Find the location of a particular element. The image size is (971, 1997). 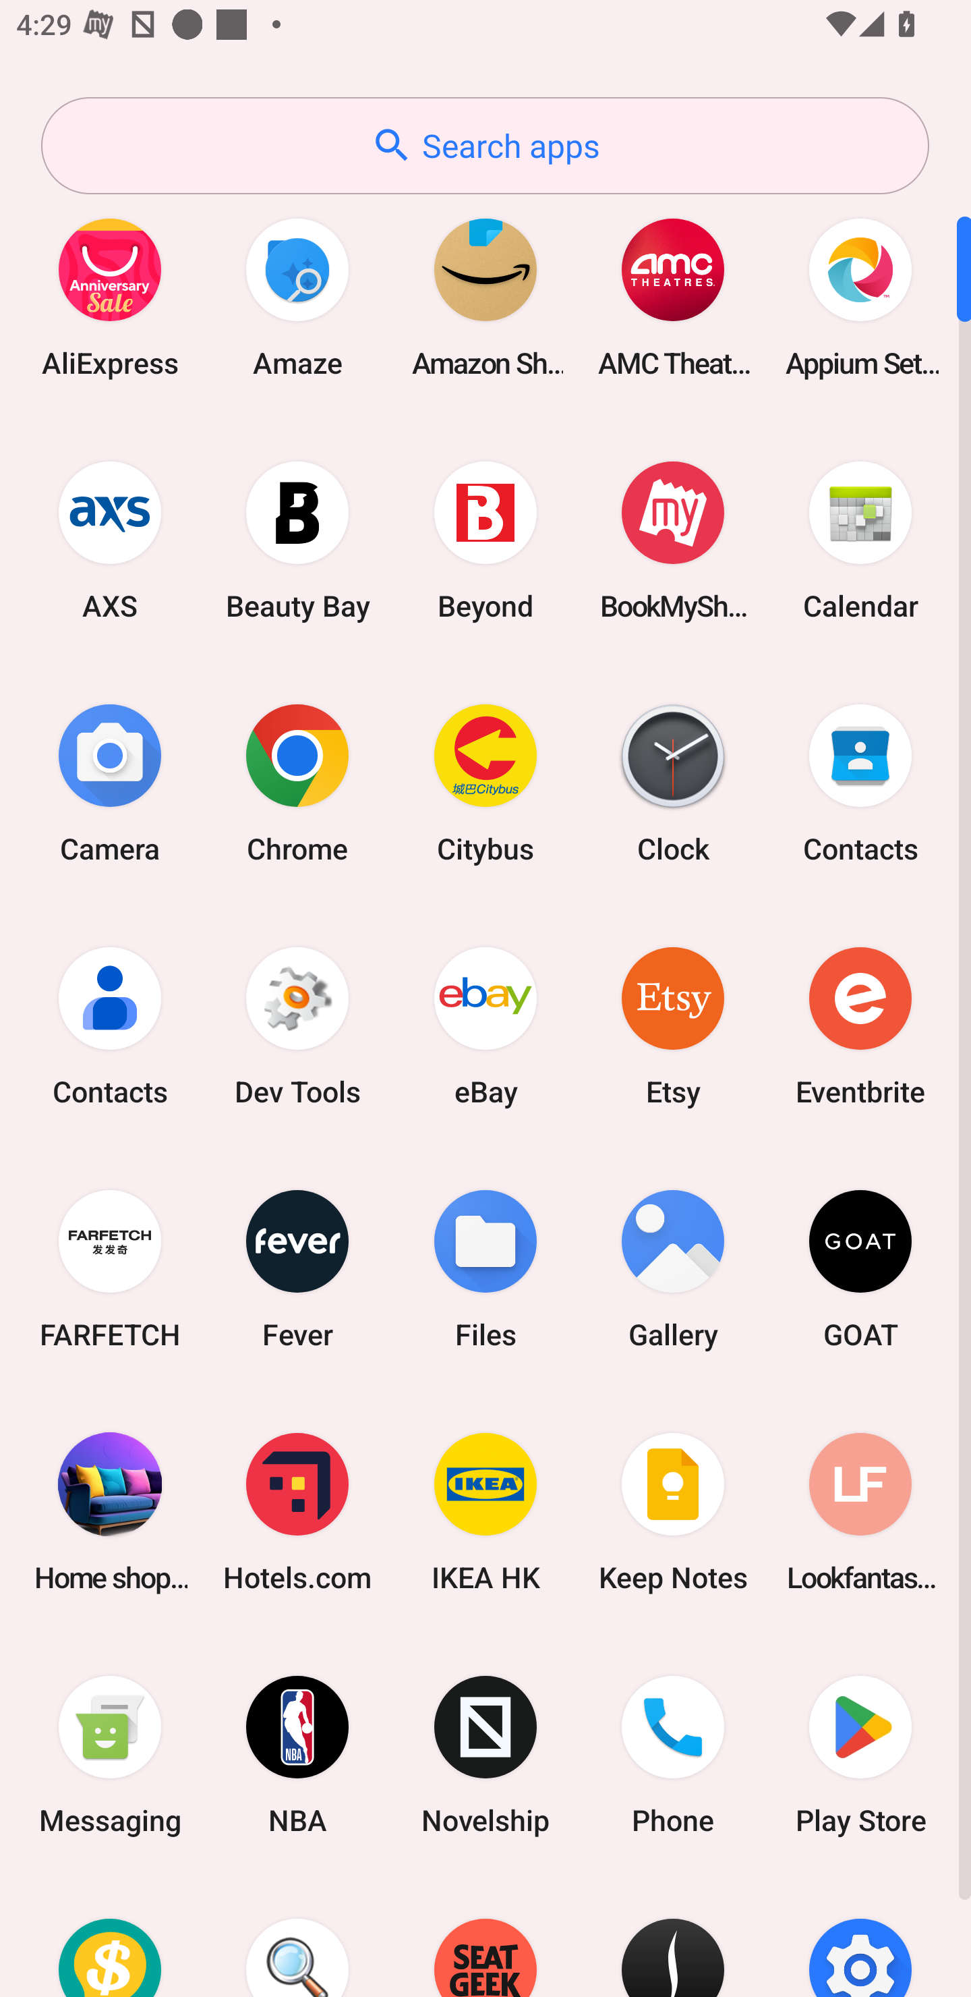

BookMyShow is located at coordinates (673, 540).